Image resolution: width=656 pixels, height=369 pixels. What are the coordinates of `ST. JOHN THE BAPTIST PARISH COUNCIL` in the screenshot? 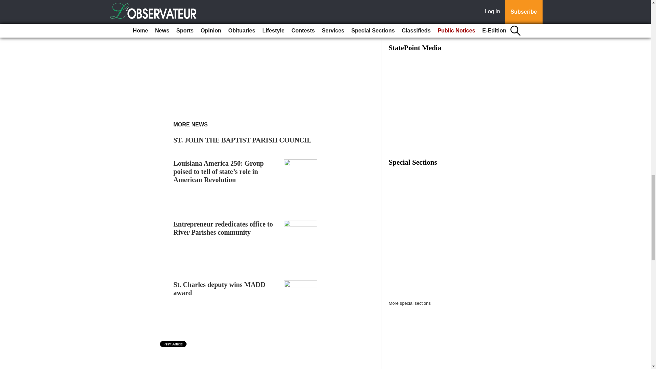 It's located at (243, 140).